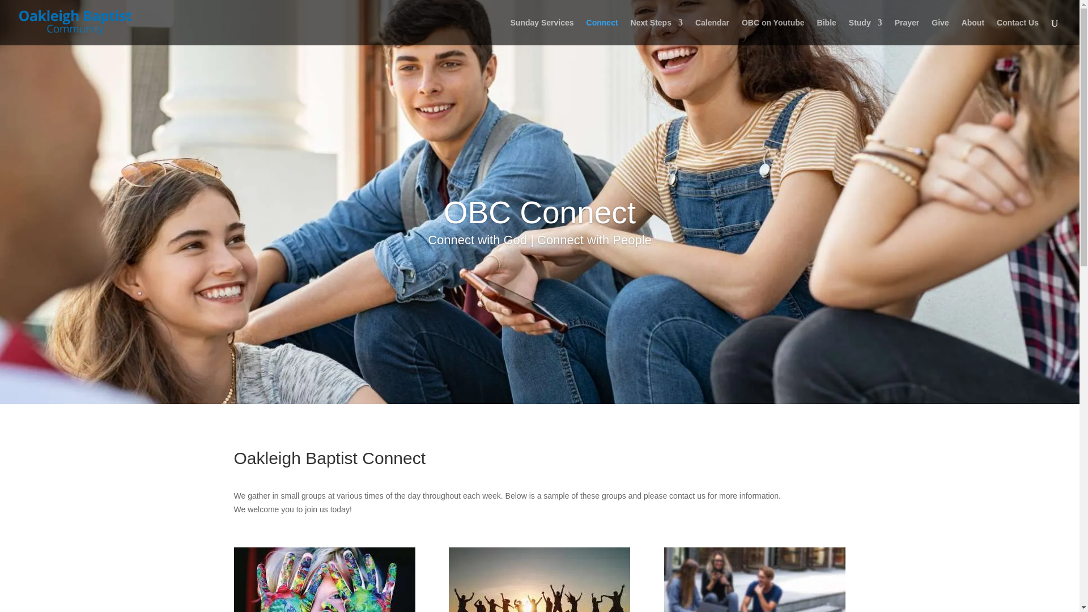  What do you see at coordinates (712, 32) in the screenshot?
I see `Calendar` at bounding box center [712, 32].